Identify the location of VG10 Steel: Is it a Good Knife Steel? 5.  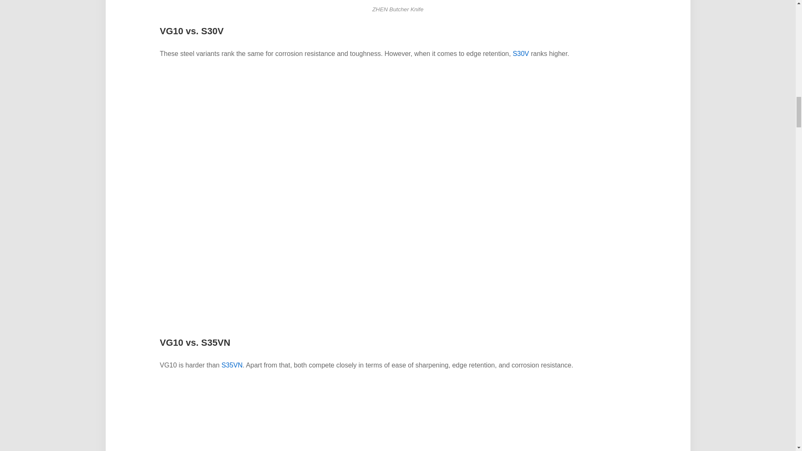
(397, 416).